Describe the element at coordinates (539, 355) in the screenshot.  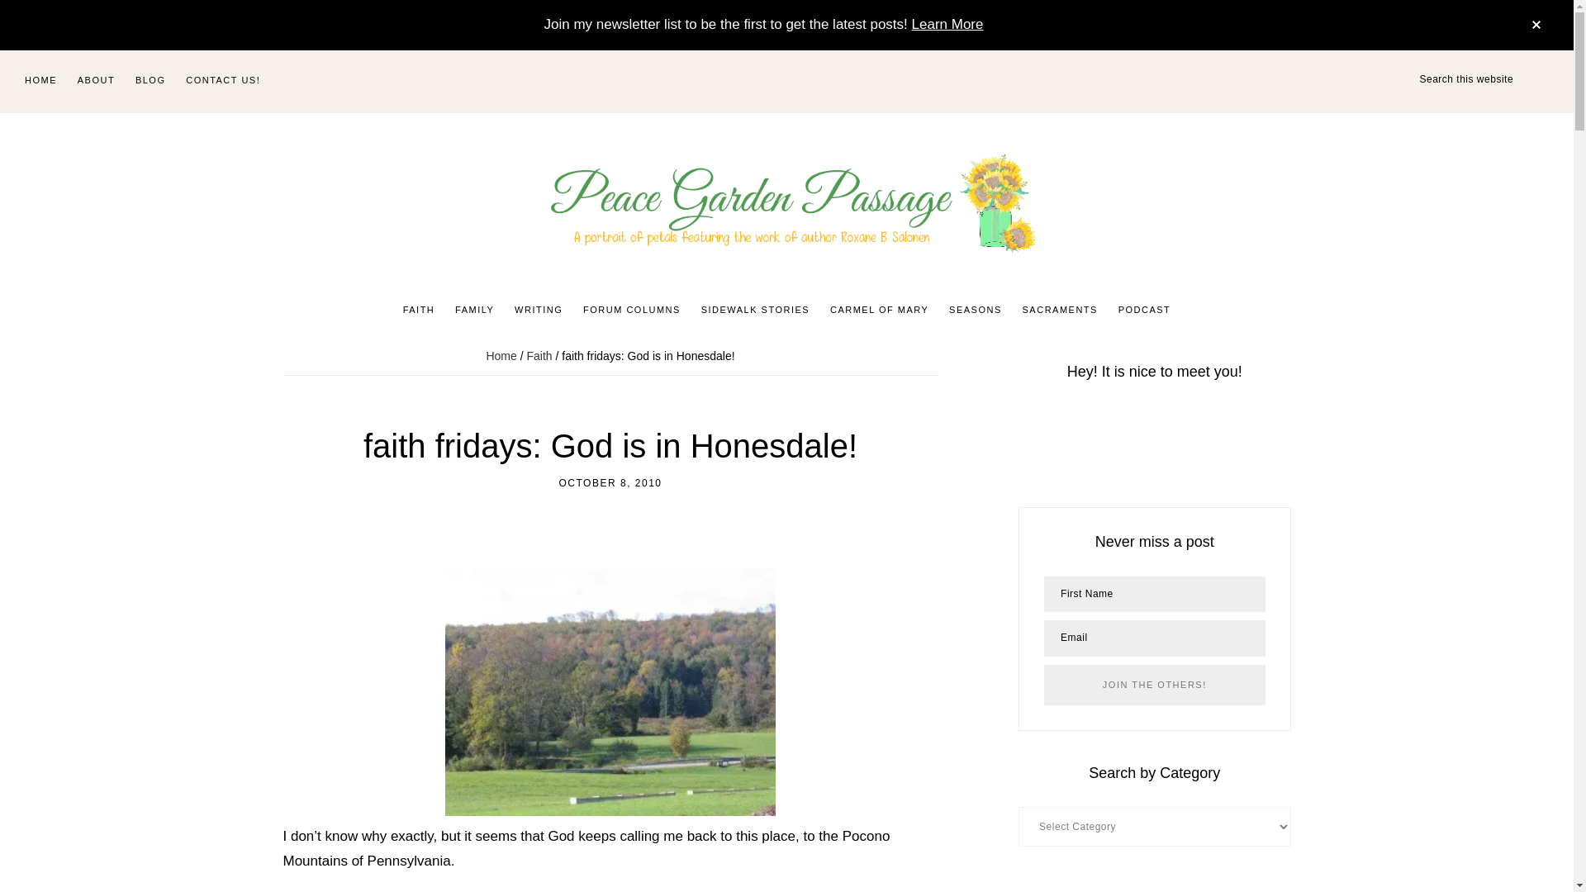
I see `Faith` at that location.